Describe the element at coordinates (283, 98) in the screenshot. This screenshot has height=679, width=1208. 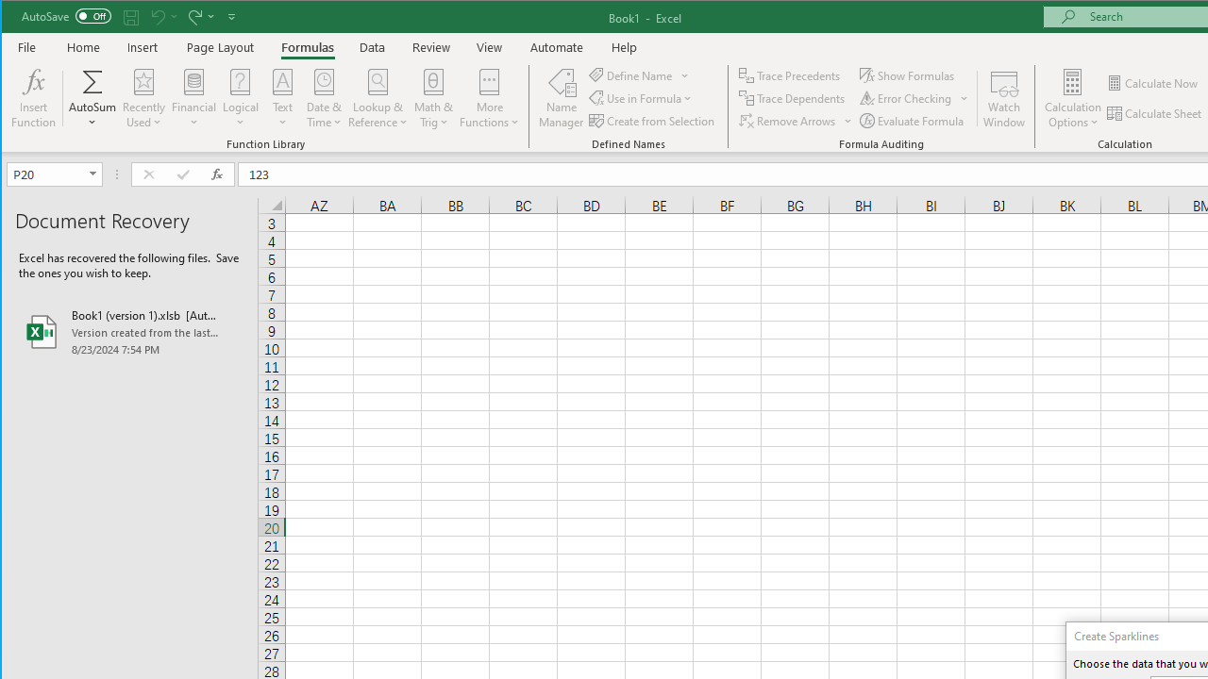
I see `Text` at that location.